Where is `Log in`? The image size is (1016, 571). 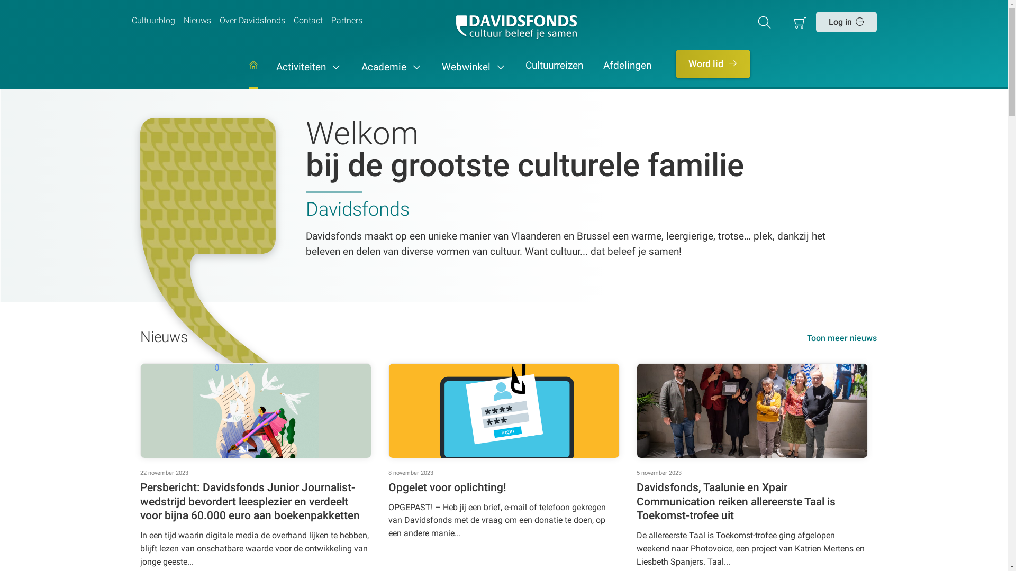 Log in is located at coordinates (846, 22).